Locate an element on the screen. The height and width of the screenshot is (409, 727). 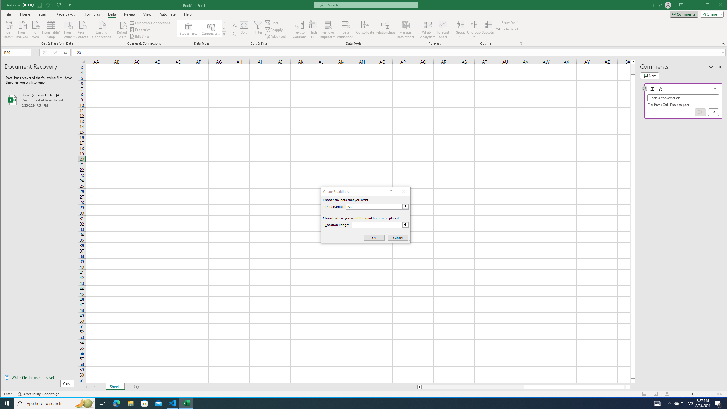
Accessibility Checker Accessibility: Good to go is located at coordinates (39, 394).